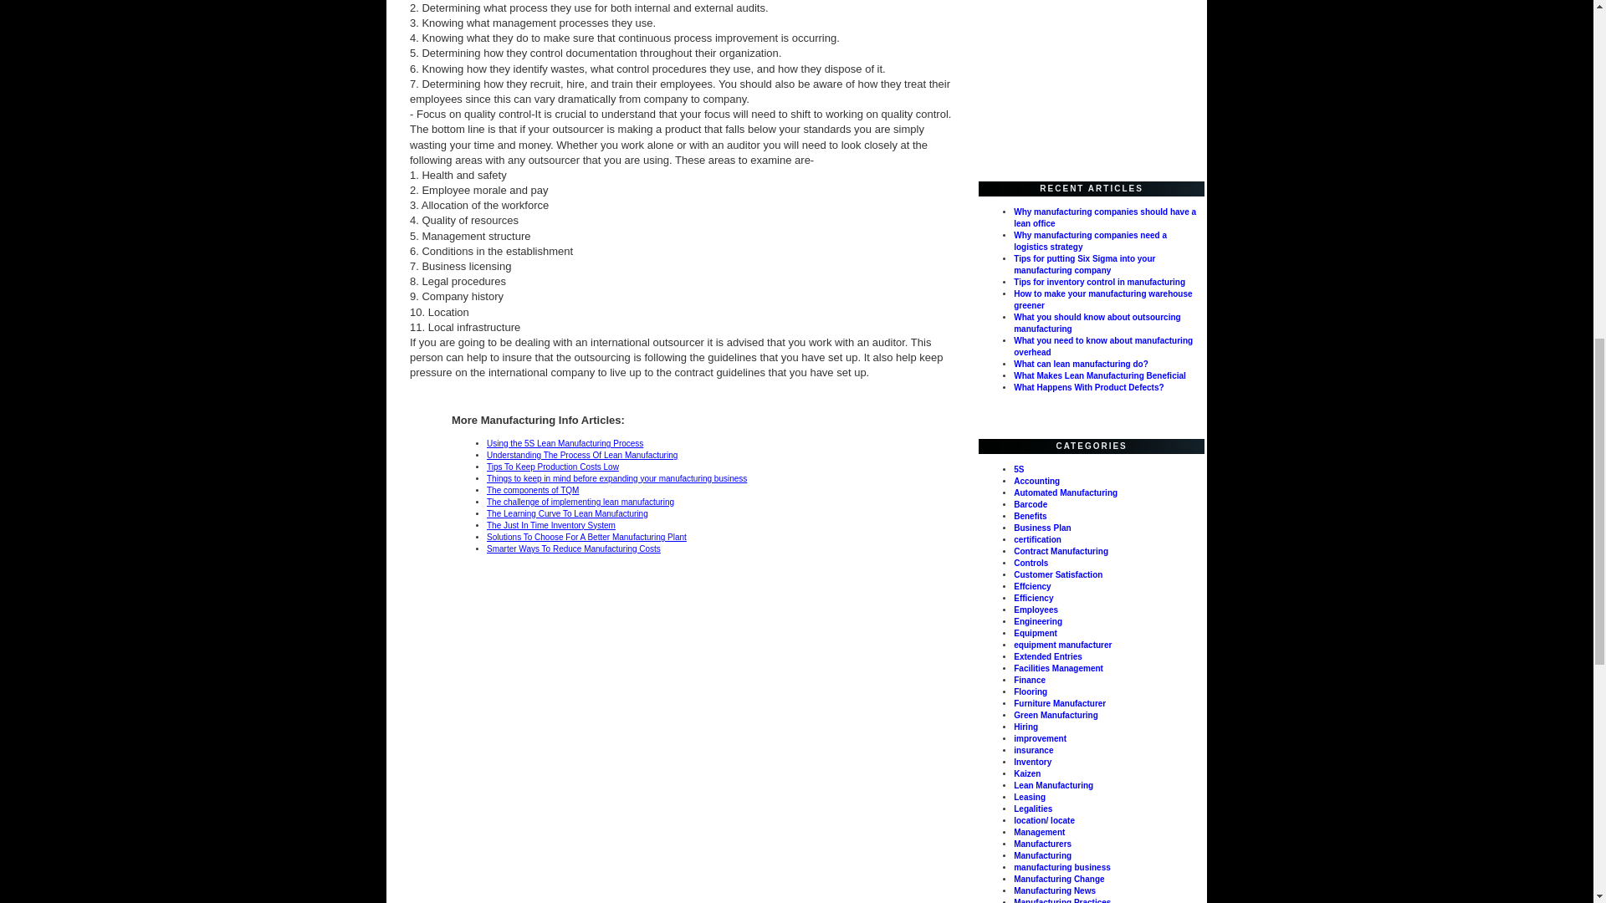 The width and height of the screenshot is (1606, 903). What do you see at coordinates (1102, 299) in the screenshot?
I see `How to make your manufacturing warehouse greener` at bounding box center [1102, 299].